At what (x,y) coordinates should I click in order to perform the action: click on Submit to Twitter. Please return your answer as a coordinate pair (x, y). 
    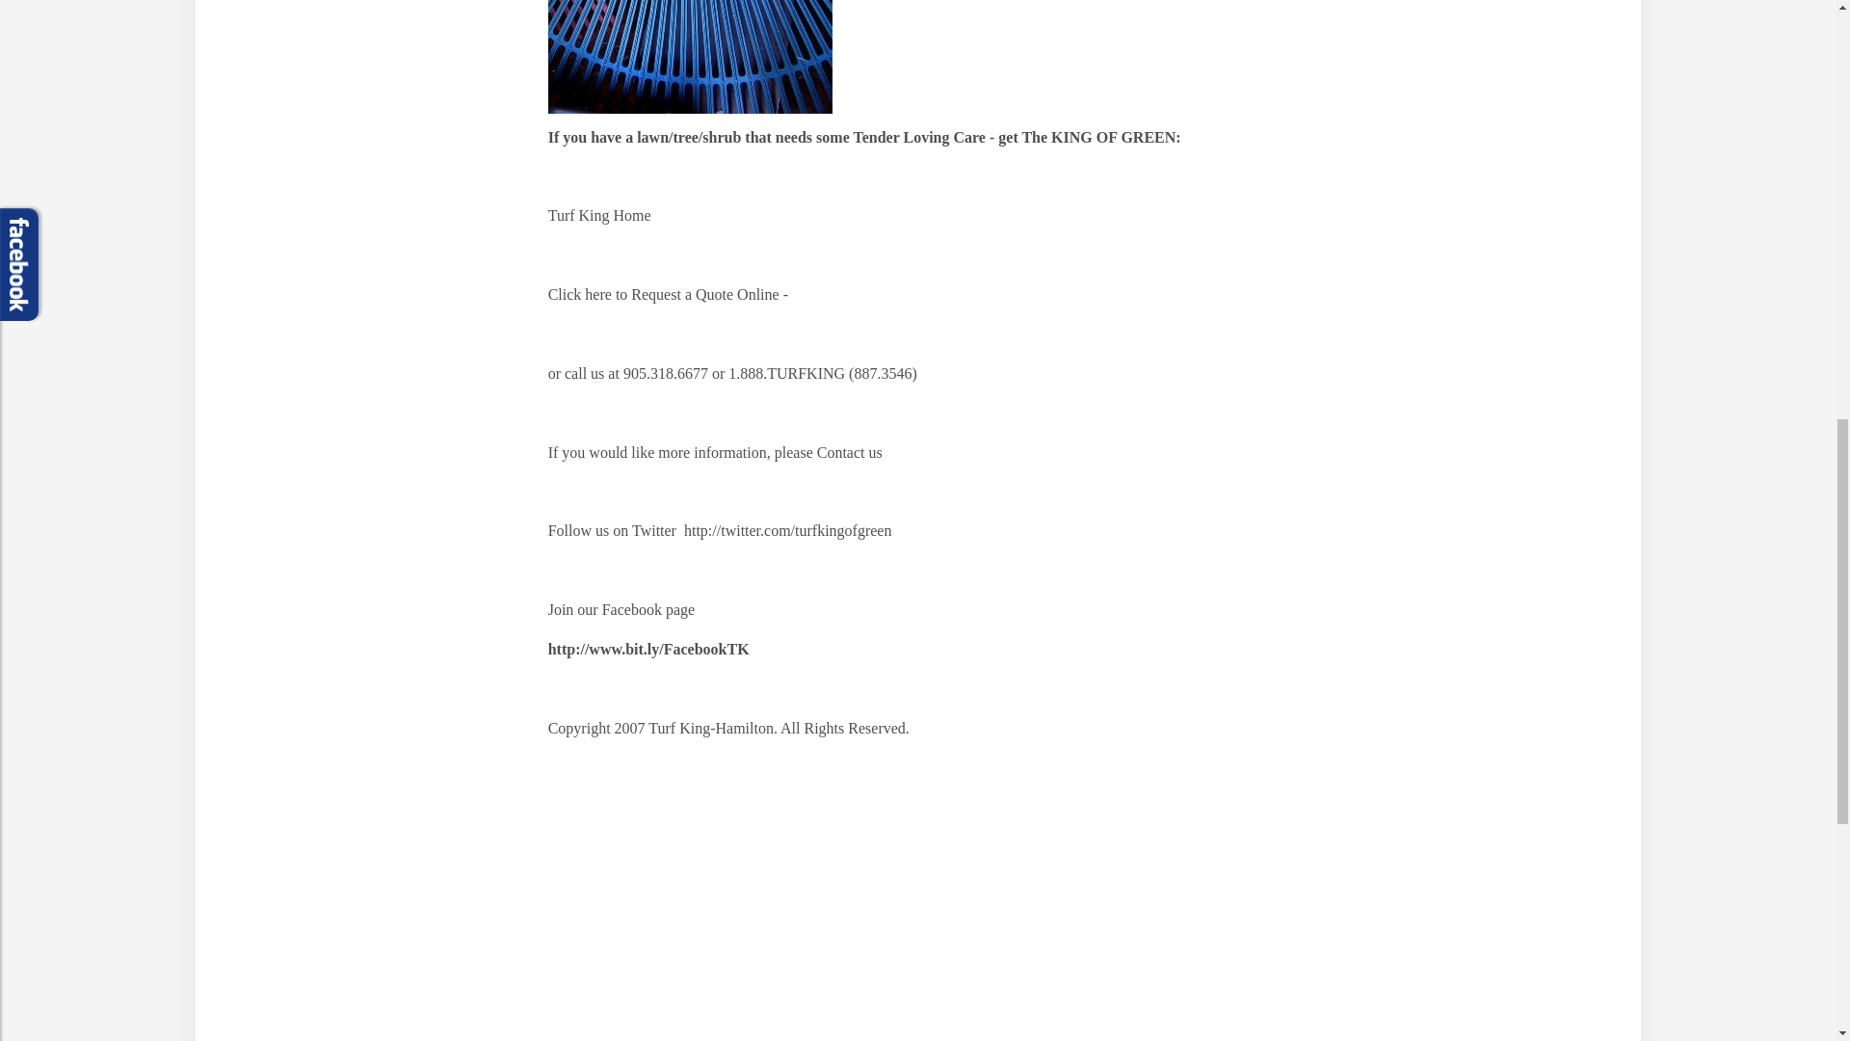
    Looking at the image, I should click on (832, 906).